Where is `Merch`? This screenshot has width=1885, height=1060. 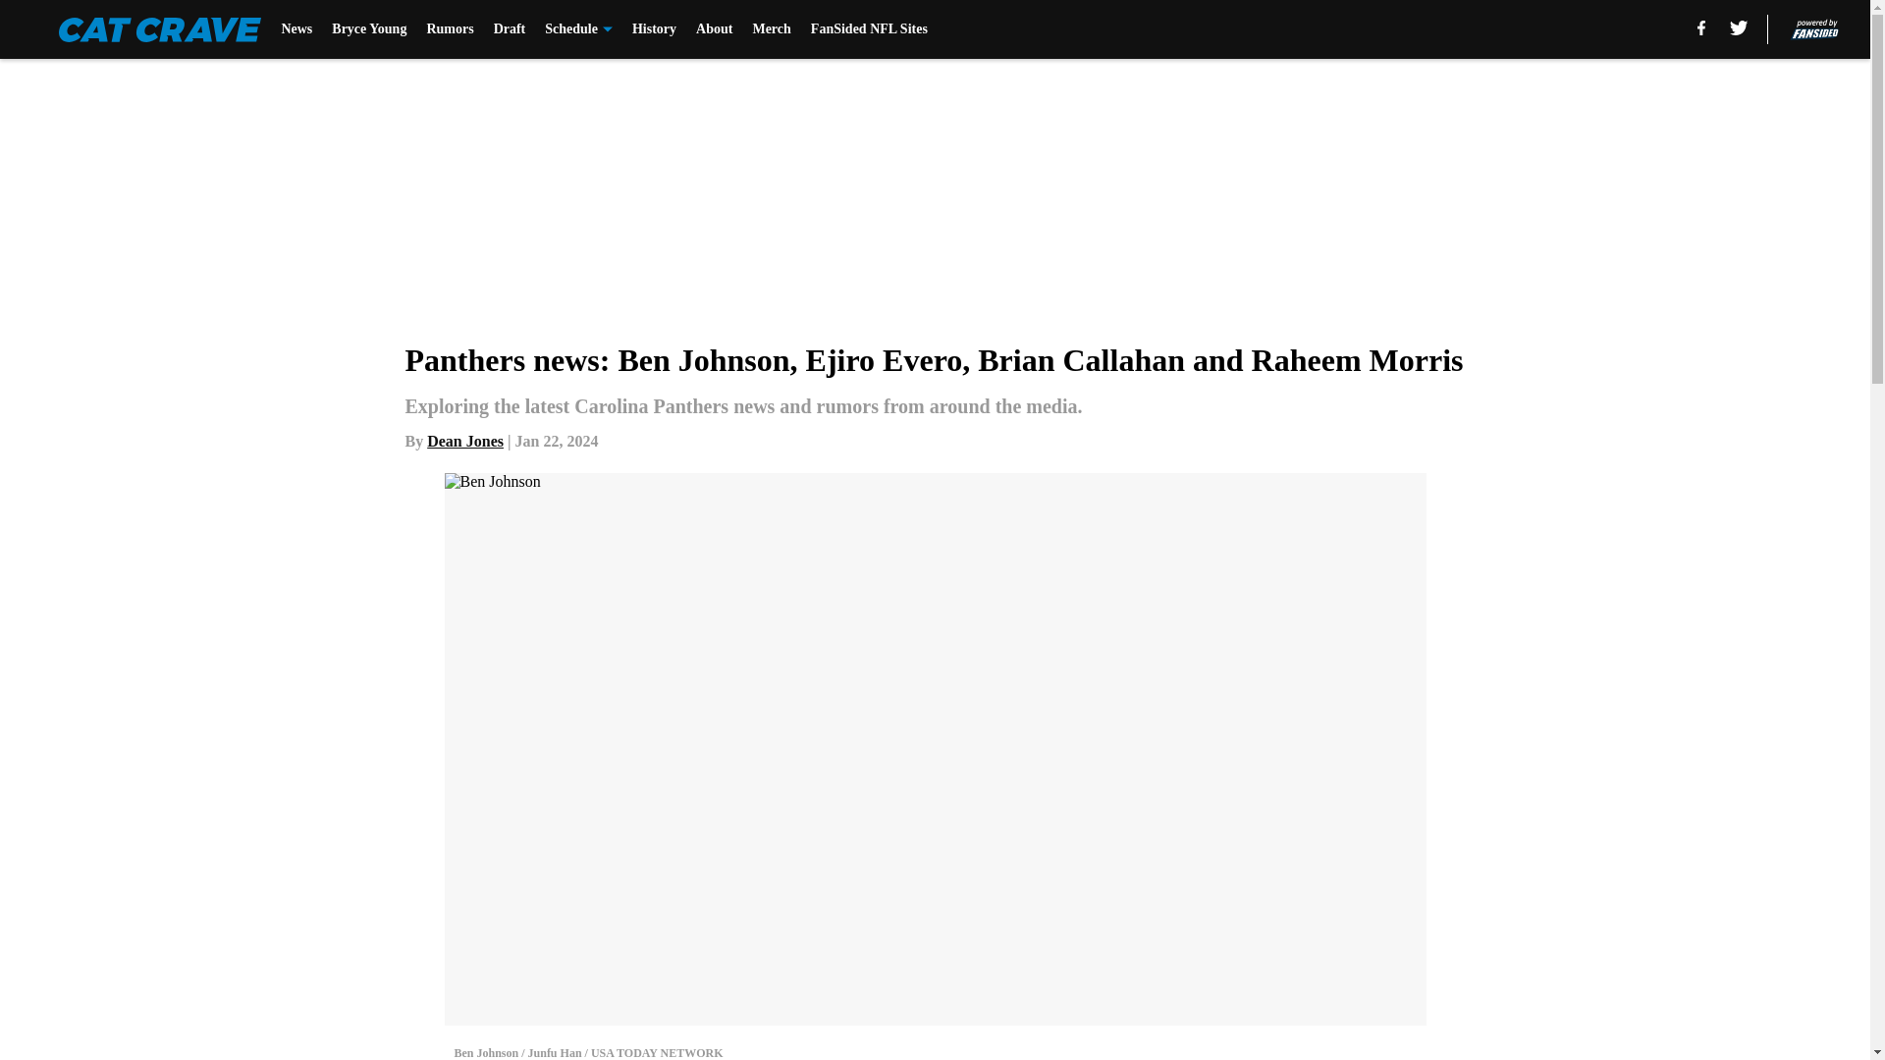 Merch is located at coordinates (771, 29).